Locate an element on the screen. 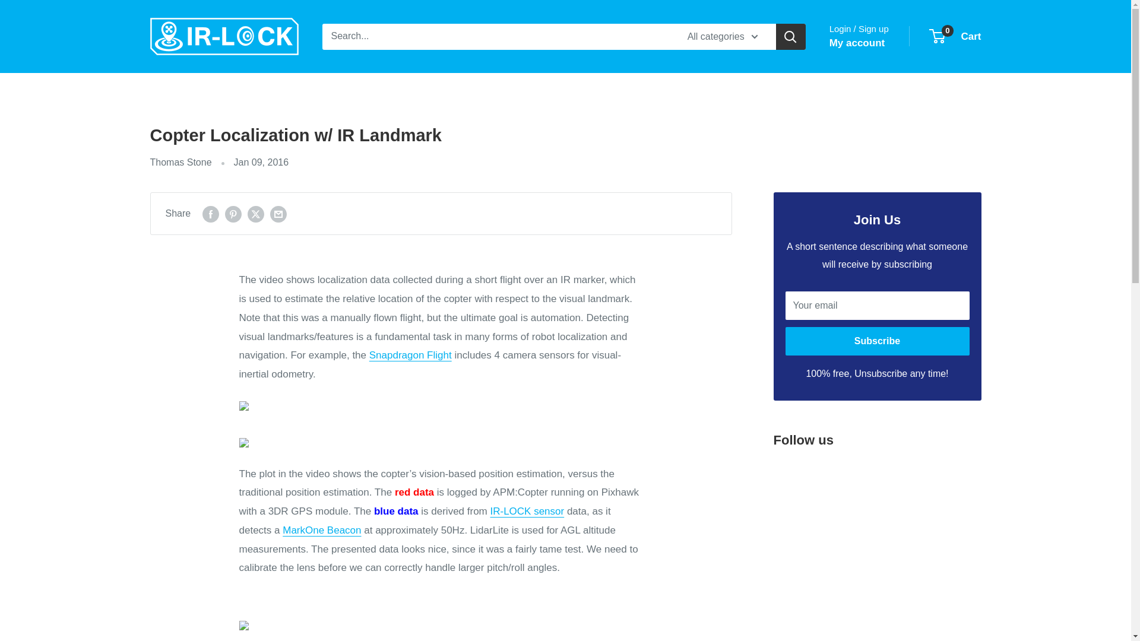 Image resolution: width=1140 pixels, height=641 pixels. MarkOne Beacon is located at coordinates (322, 530).